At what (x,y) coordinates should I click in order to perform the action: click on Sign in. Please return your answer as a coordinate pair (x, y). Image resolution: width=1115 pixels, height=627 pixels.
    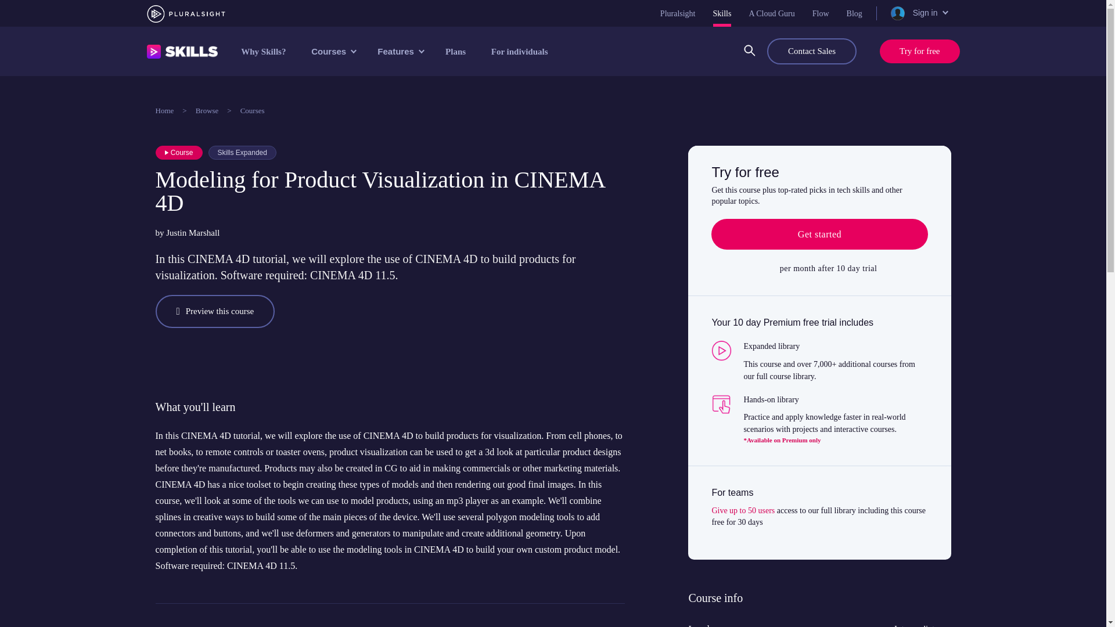
    Looking at the image, I should click on (918, 13).